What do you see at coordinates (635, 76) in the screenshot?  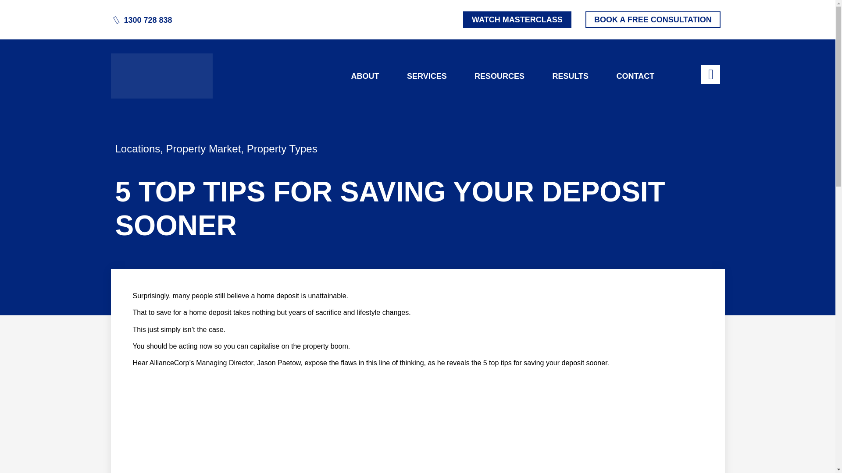 I see `CONTACT` at bounding box center [635, 76].